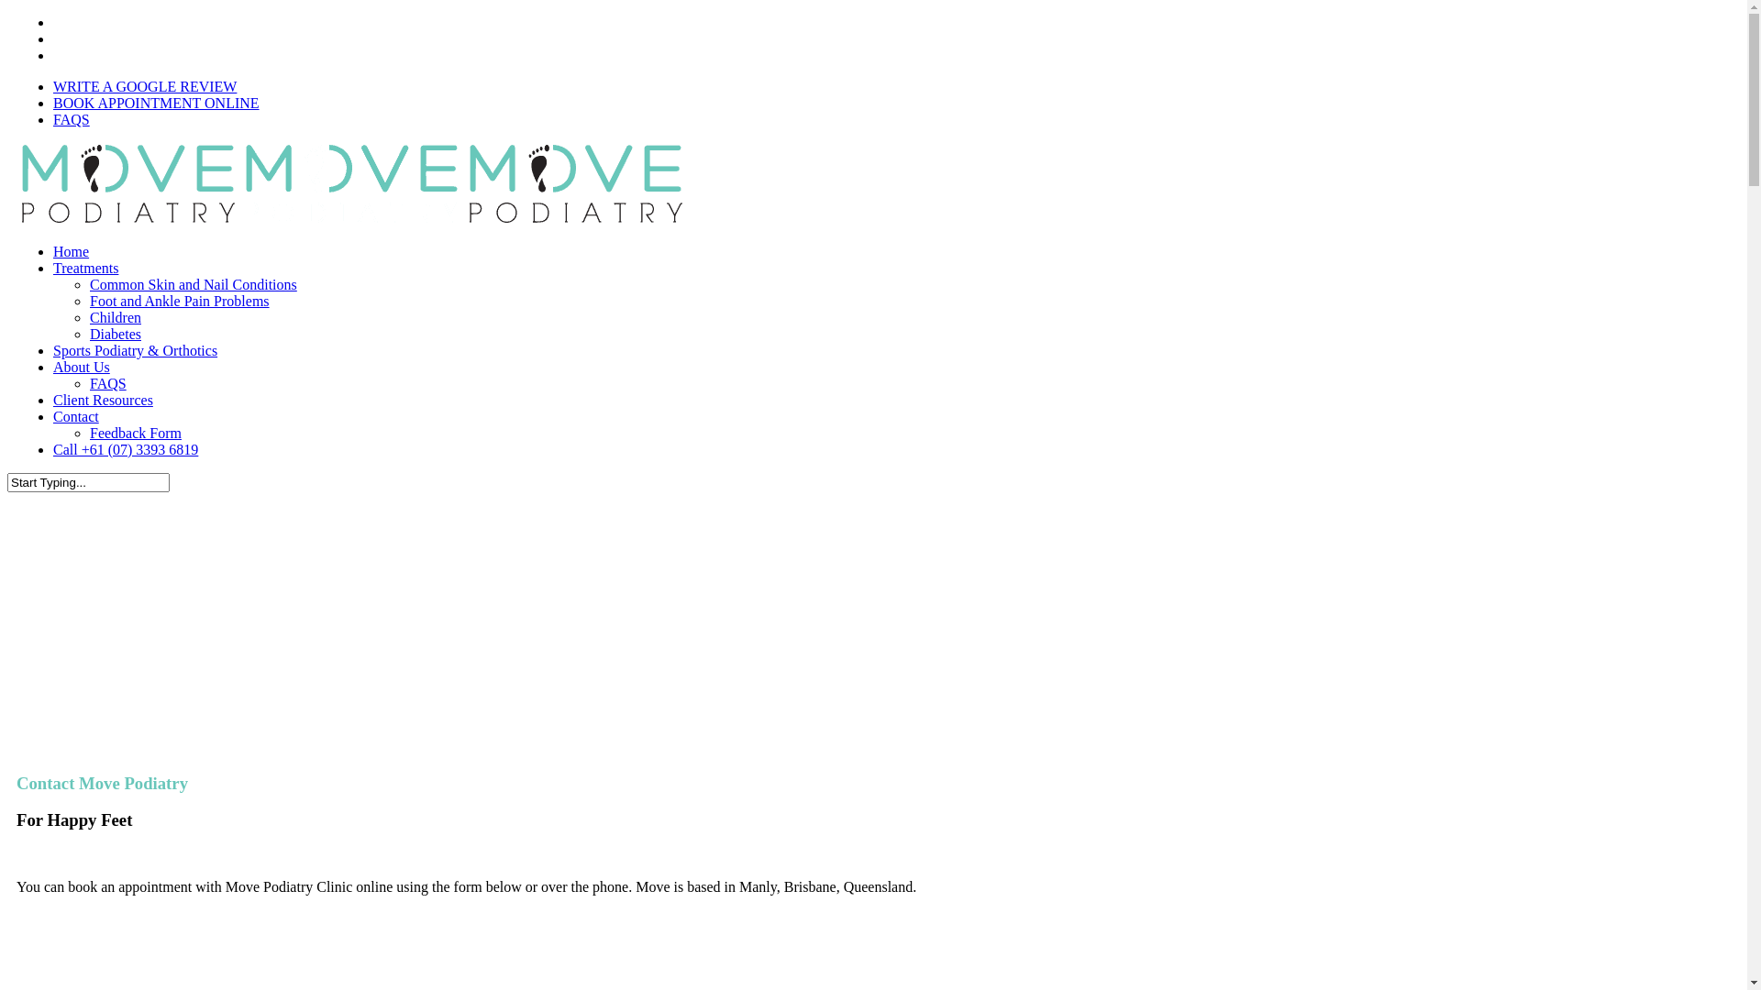  What do you see at coordinates (72, 251) in the screenshot?
I see `Home` at bounding box center [72, 251].